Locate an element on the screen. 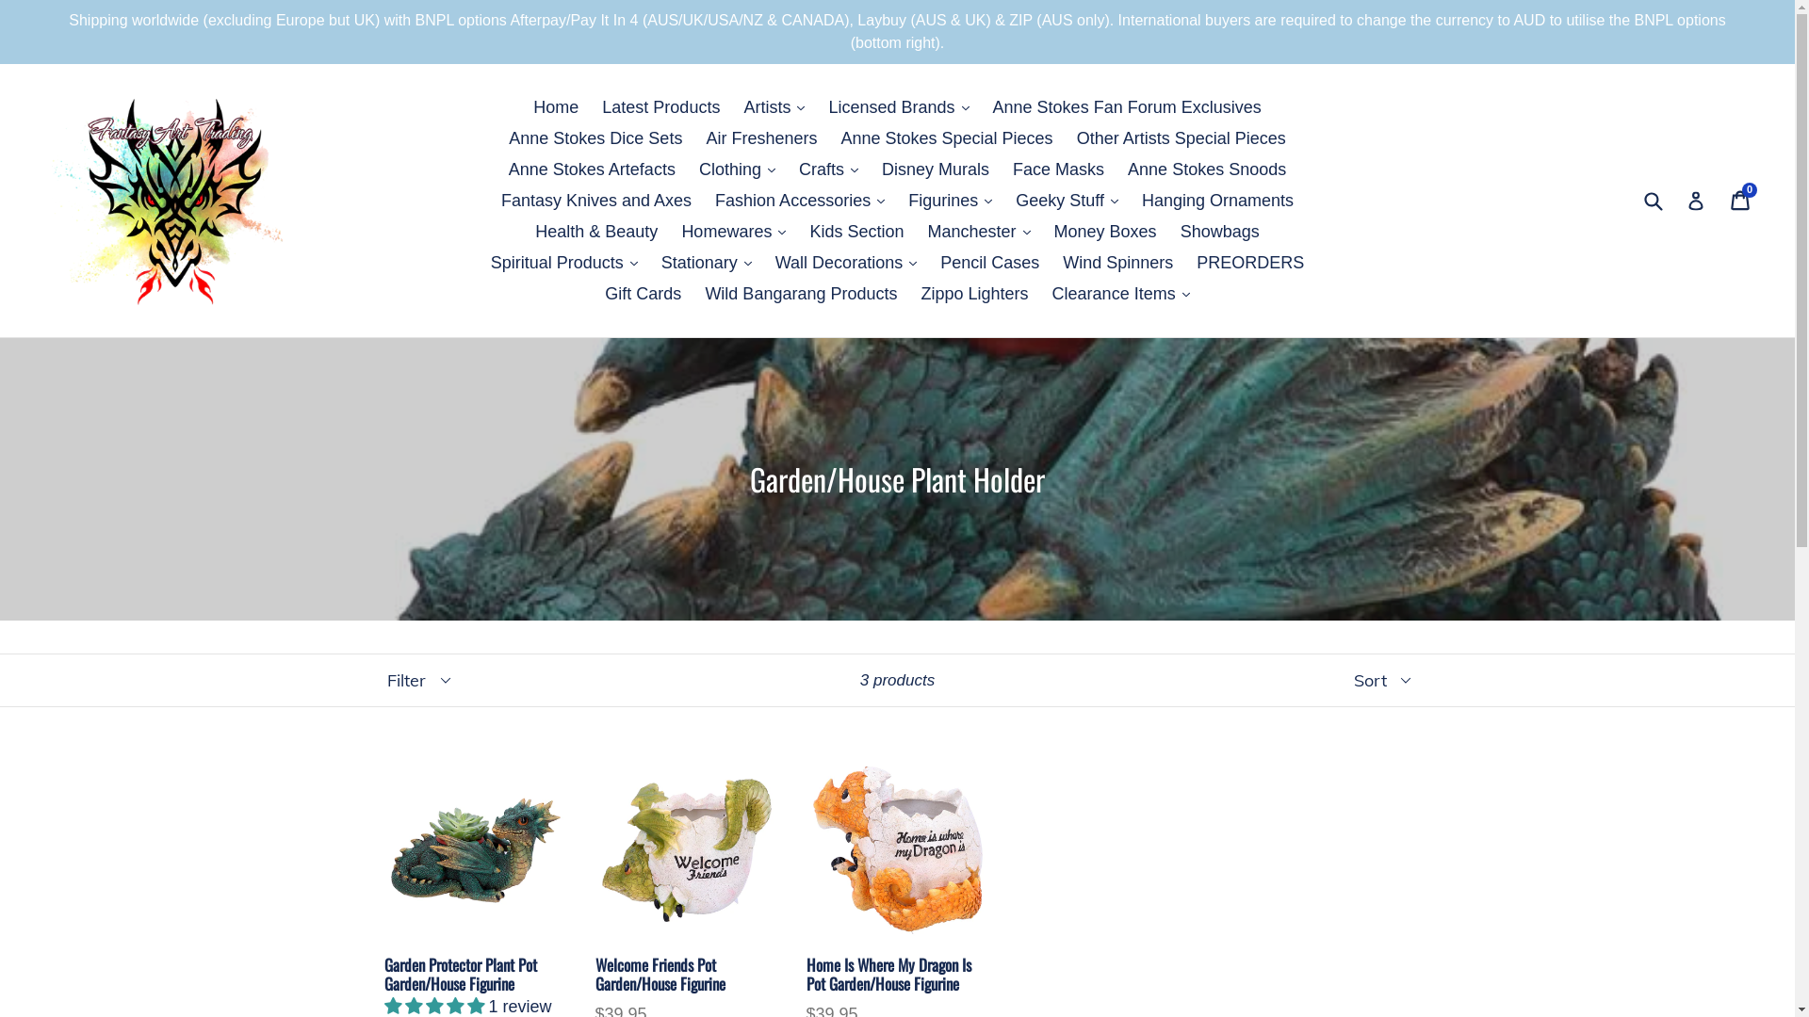  Wild Bangarang Products is located at coordinates (801, 294).